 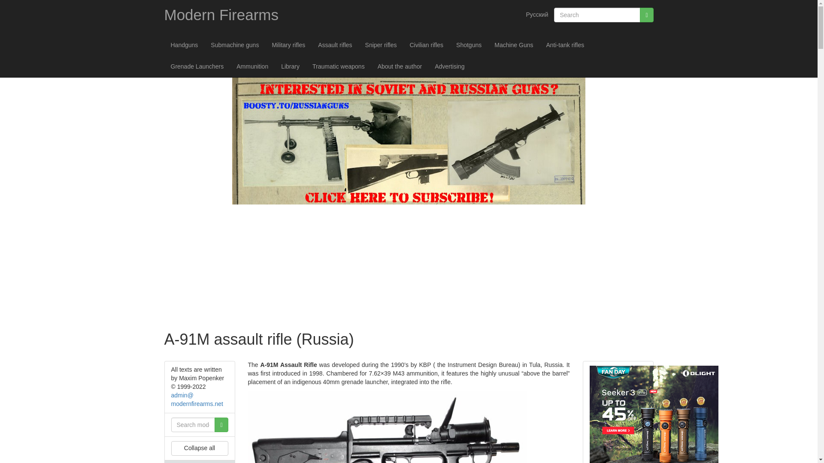 What do you see at coordinates (288, 45) in the screenshot?
I see `Military rifles` at bounding box center [288, 45].